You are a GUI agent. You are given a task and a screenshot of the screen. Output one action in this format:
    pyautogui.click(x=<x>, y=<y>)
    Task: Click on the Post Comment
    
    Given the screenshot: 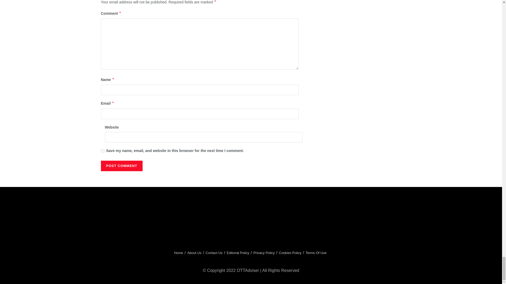 What is the action you would take?
    pyautogui.click(x=121, y=166)
    